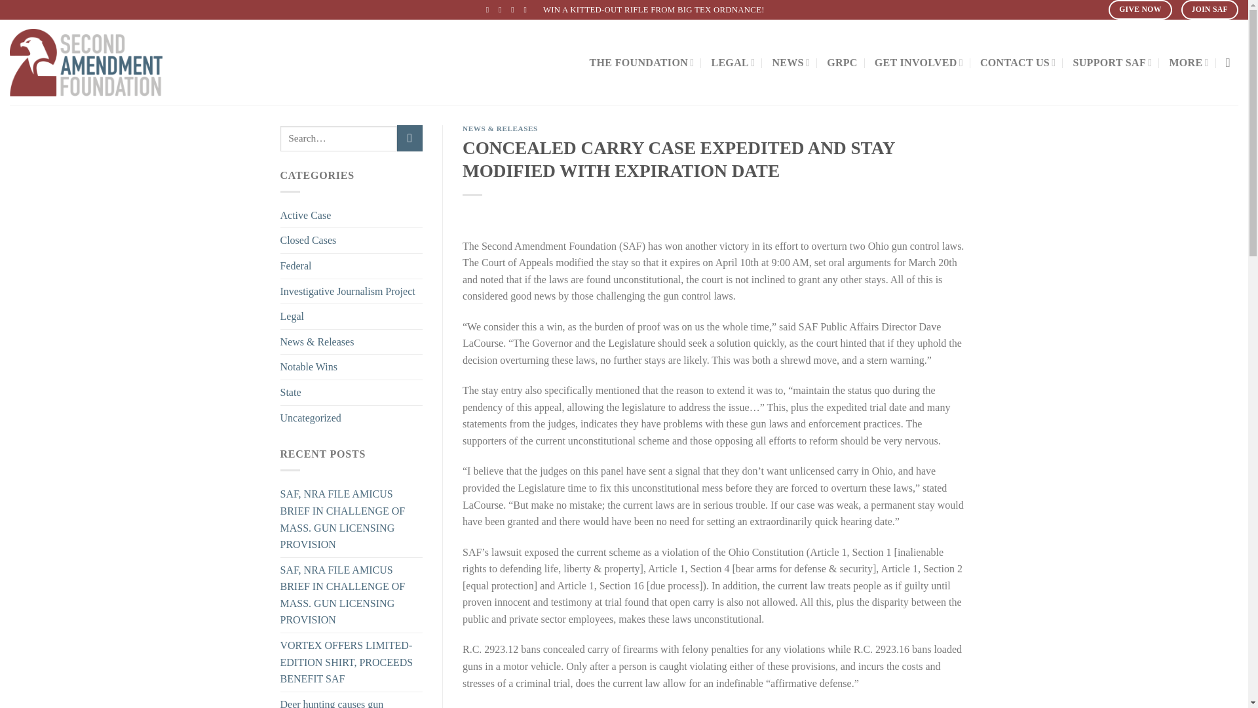 This screenshot has width=1258, height=708. I want to click on CONTACT US, so click(1018, 62).